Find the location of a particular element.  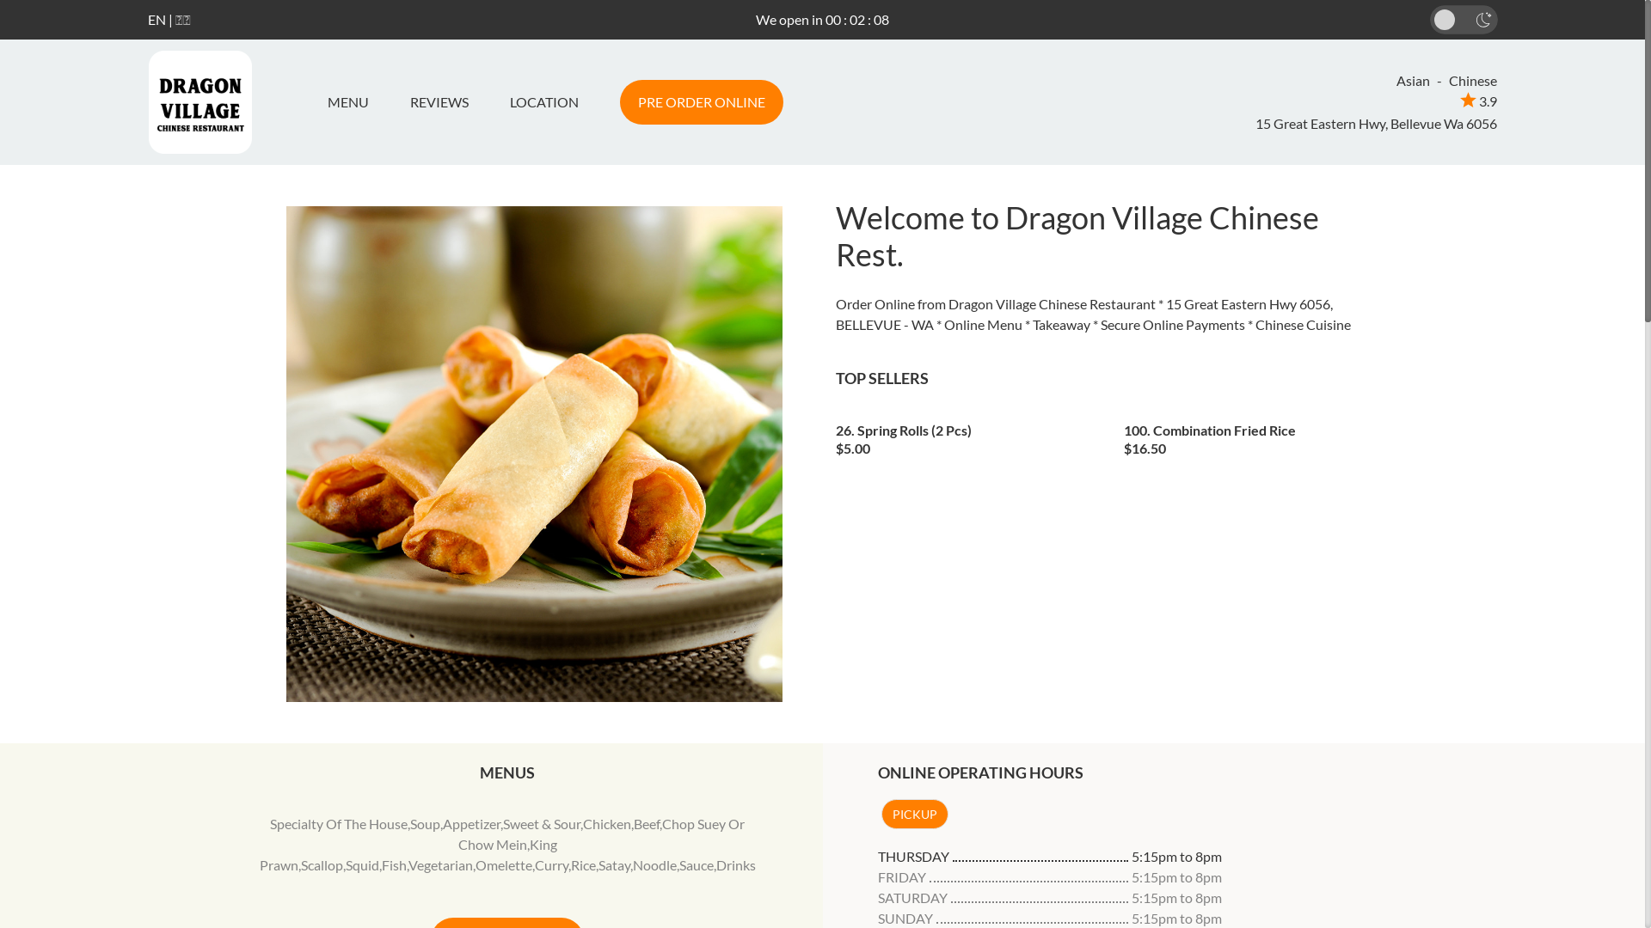

Omelette is located at coordinates (504, 864).